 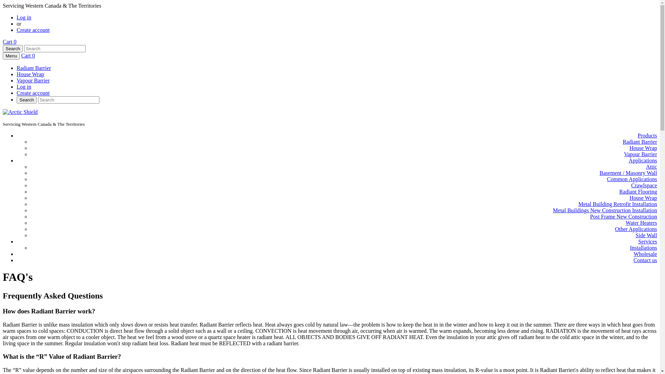 I want to click on Attic, so click(x=651, y=167).